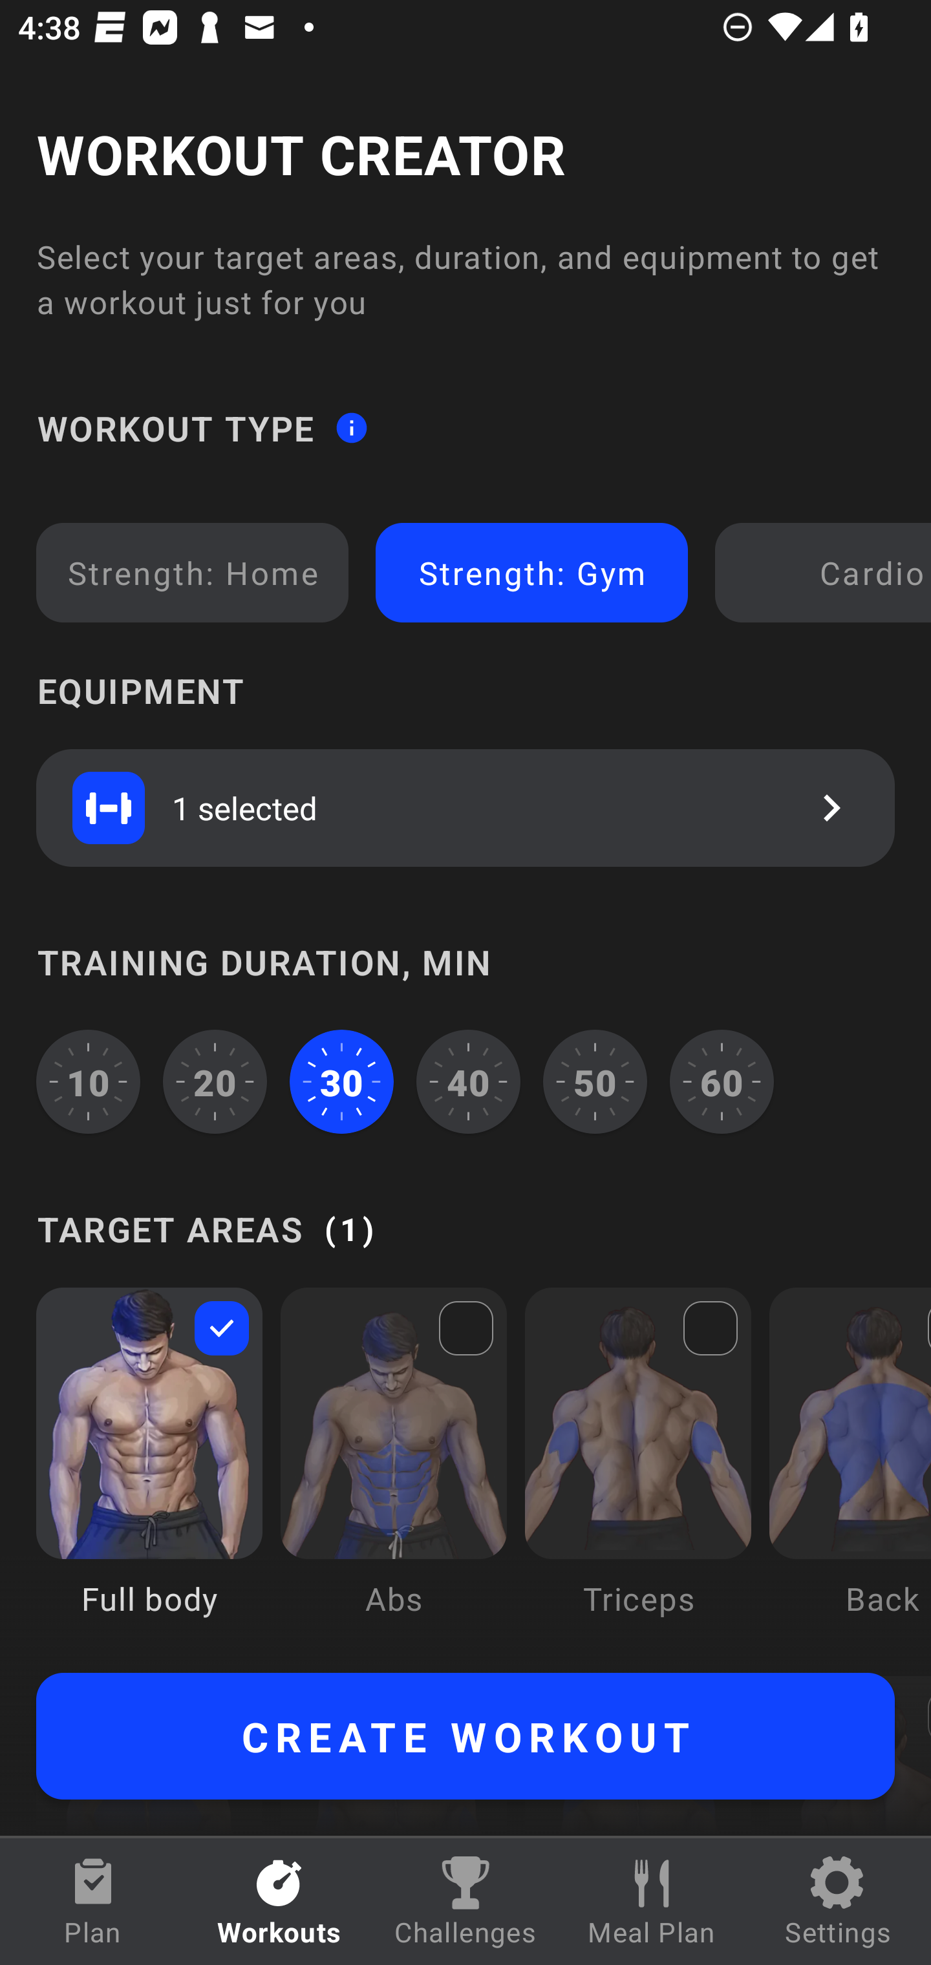  I want to click on 50, so click(595, 1081).